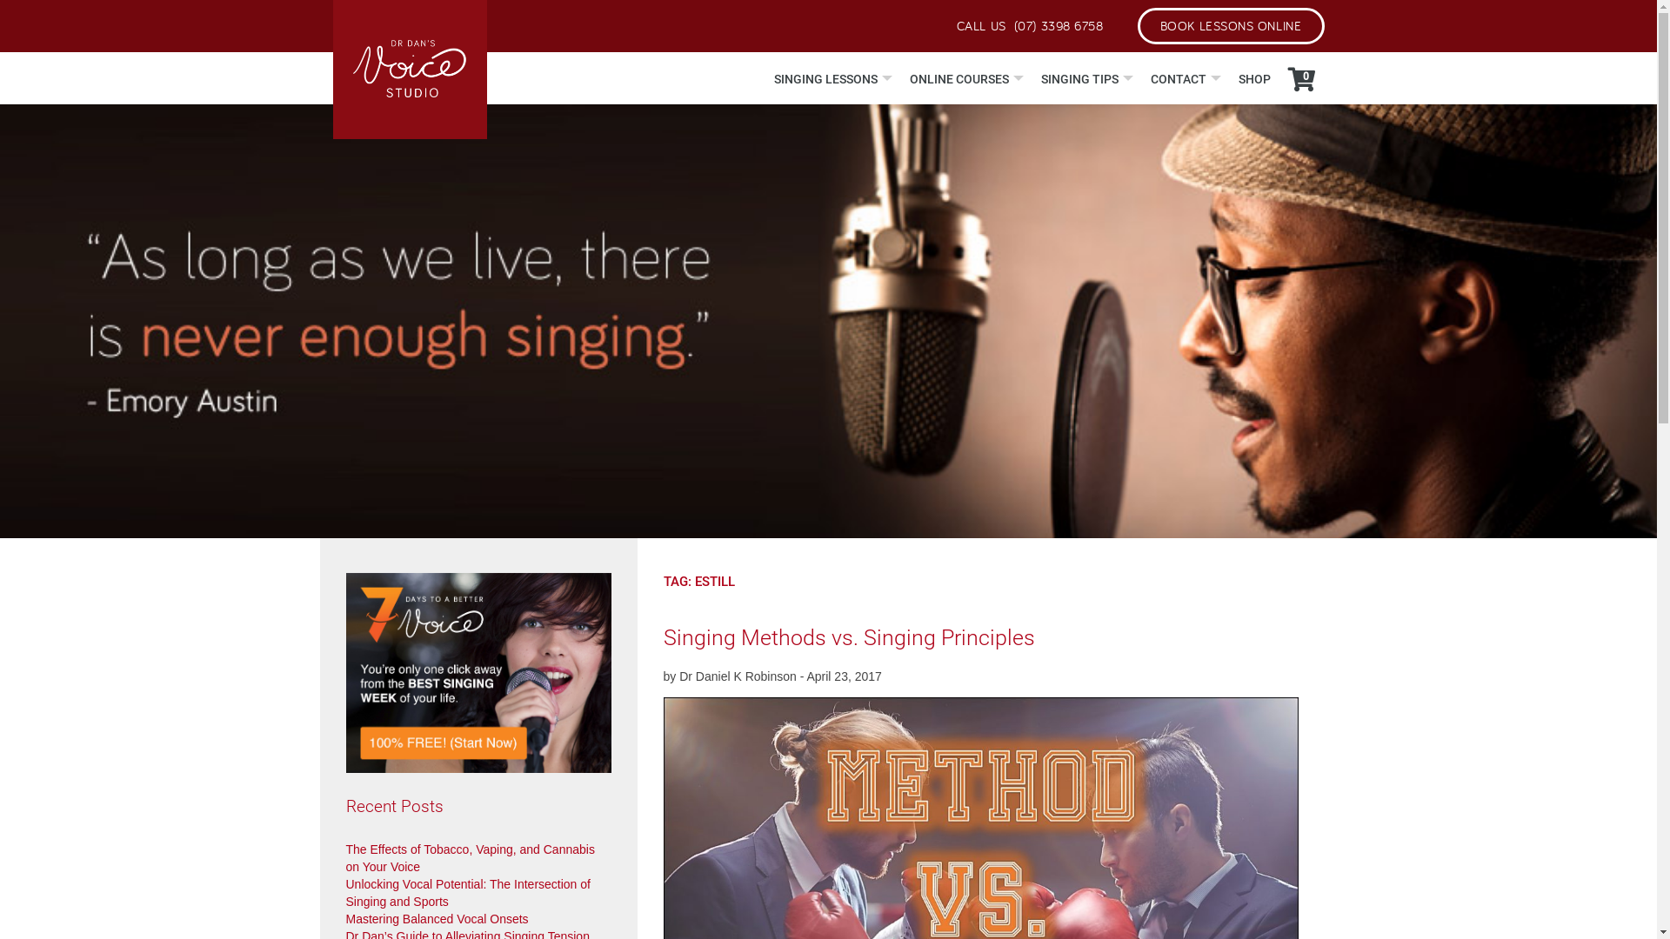 The image size is (1670, 939). I want to click on ONLINE COURSES, so click(967, 79).